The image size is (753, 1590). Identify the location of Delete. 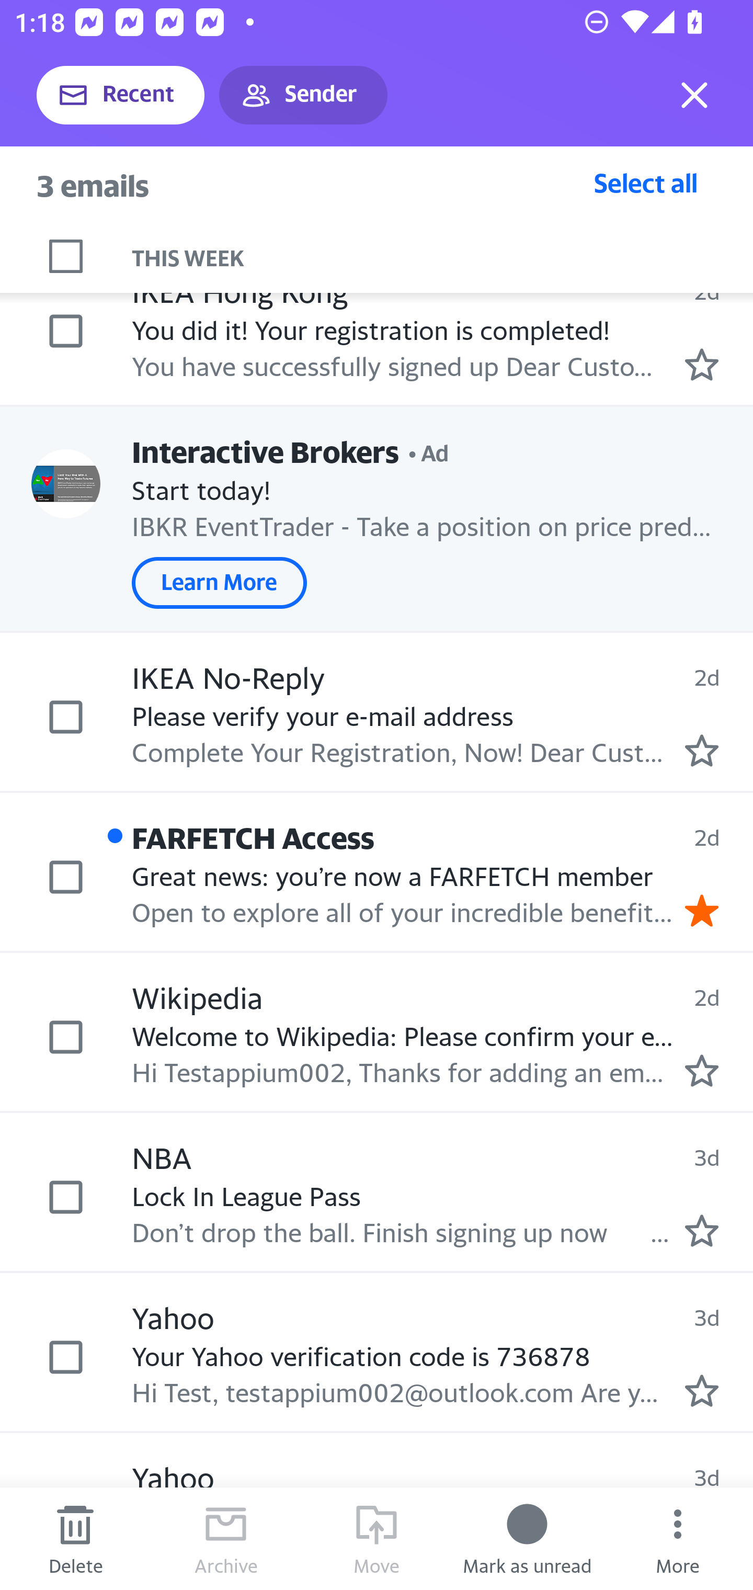
(75, 1539).